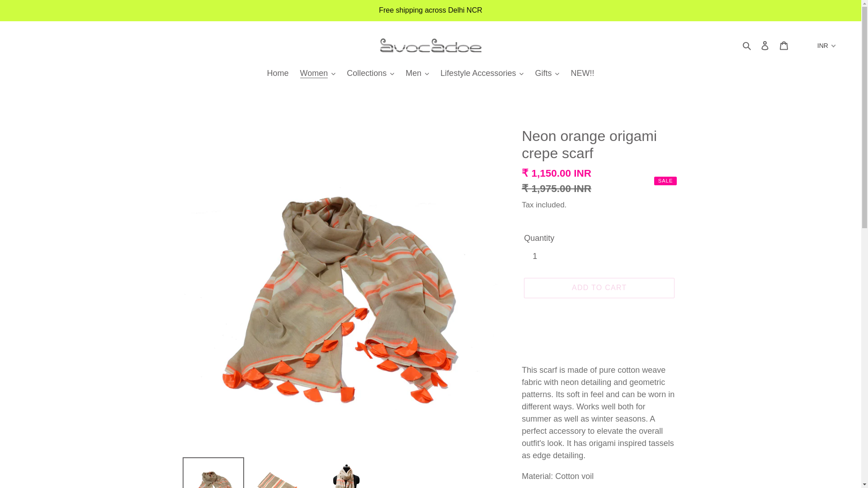 The width and height of the screenshot is (868, 488). I want to click on Log in, so click(764, 45).